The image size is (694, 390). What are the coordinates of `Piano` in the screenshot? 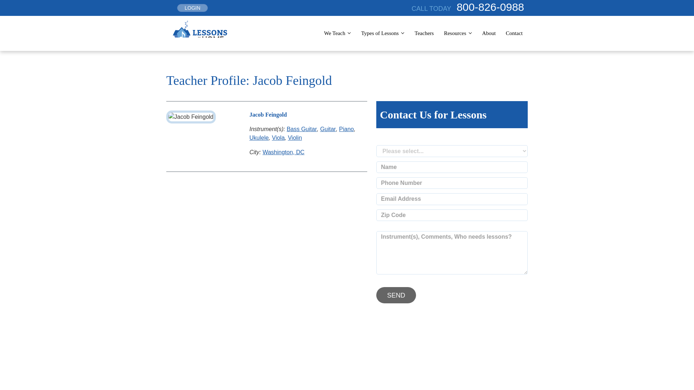 It's located at (346, 129).